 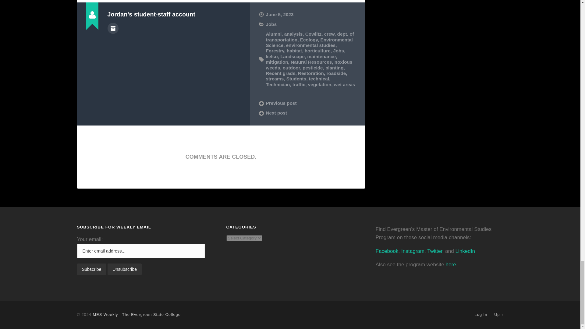 I want to click on Alumni, so click(x=273, y=34).